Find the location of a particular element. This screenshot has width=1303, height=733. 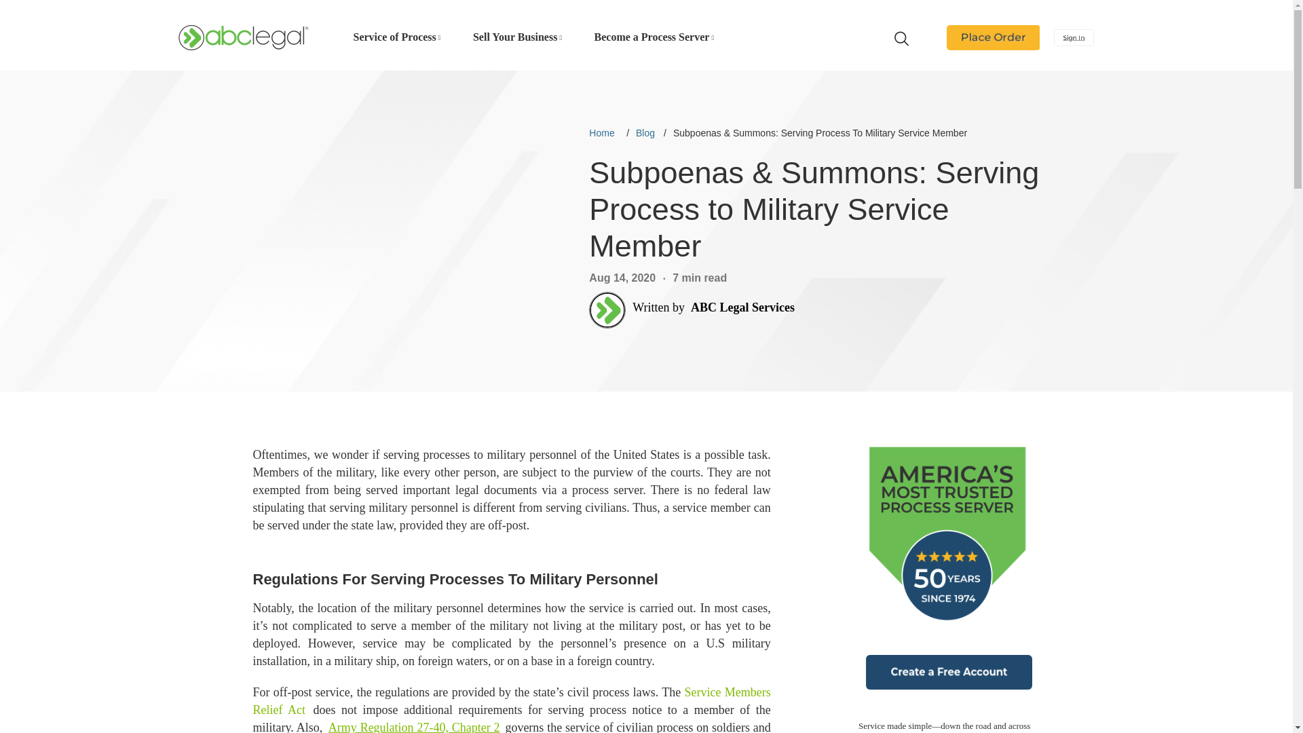

Become a Process Server is located at coordinates (653, 38).